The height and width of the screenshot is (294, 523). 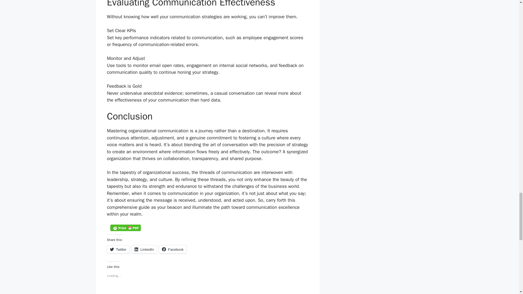 I want to click on Click to share on Twitter, so click(x=118, y=249).